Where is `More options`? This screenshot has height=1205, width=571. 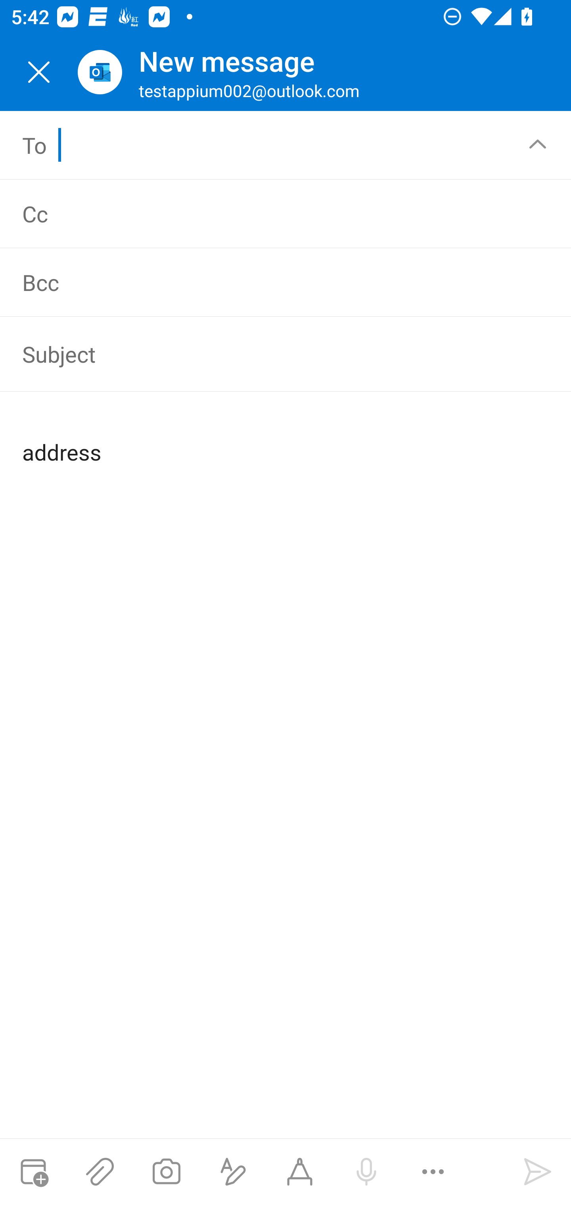
More options is located at coordinates (433, 1172).